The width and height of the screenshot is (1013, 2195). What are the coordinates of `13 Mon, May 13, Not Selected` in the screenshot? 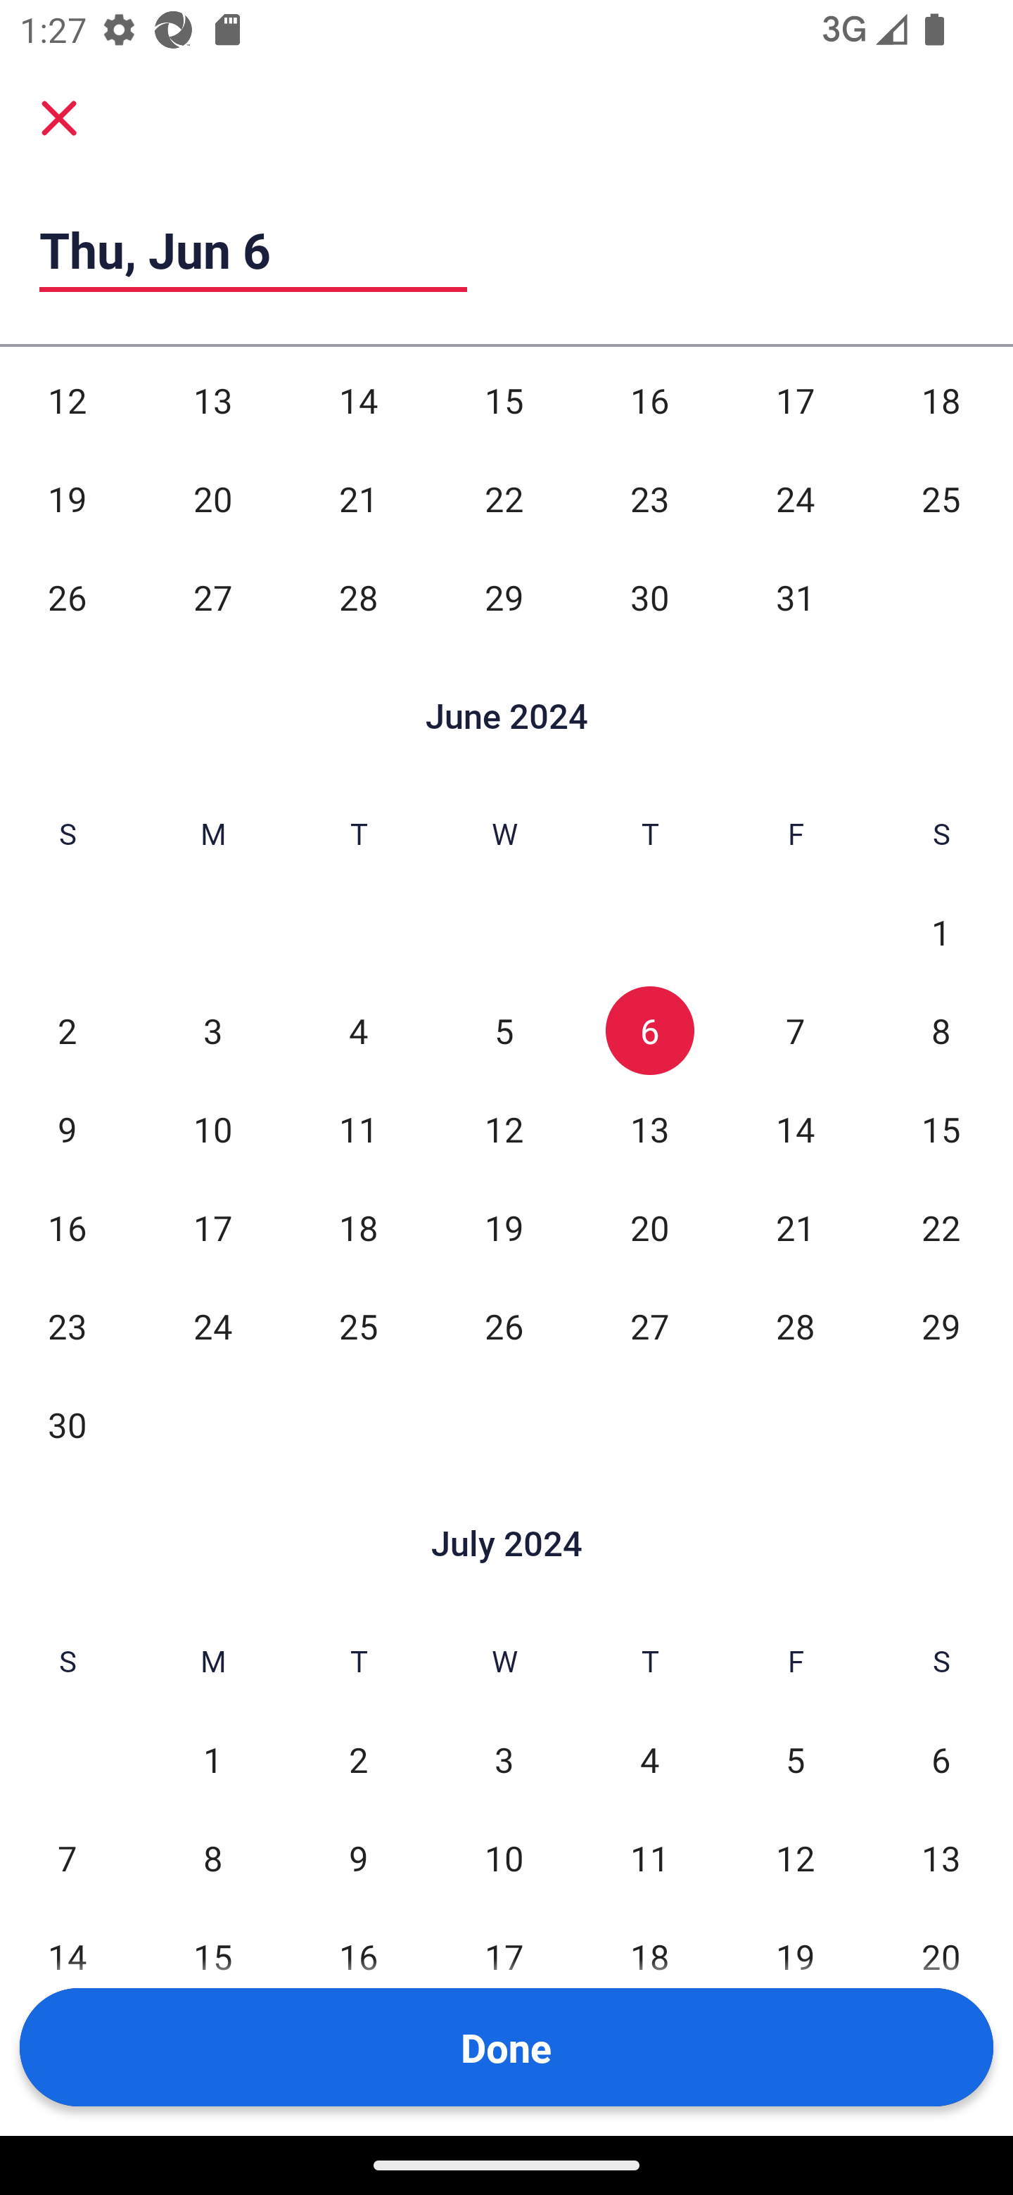 It's located at (212, 400).